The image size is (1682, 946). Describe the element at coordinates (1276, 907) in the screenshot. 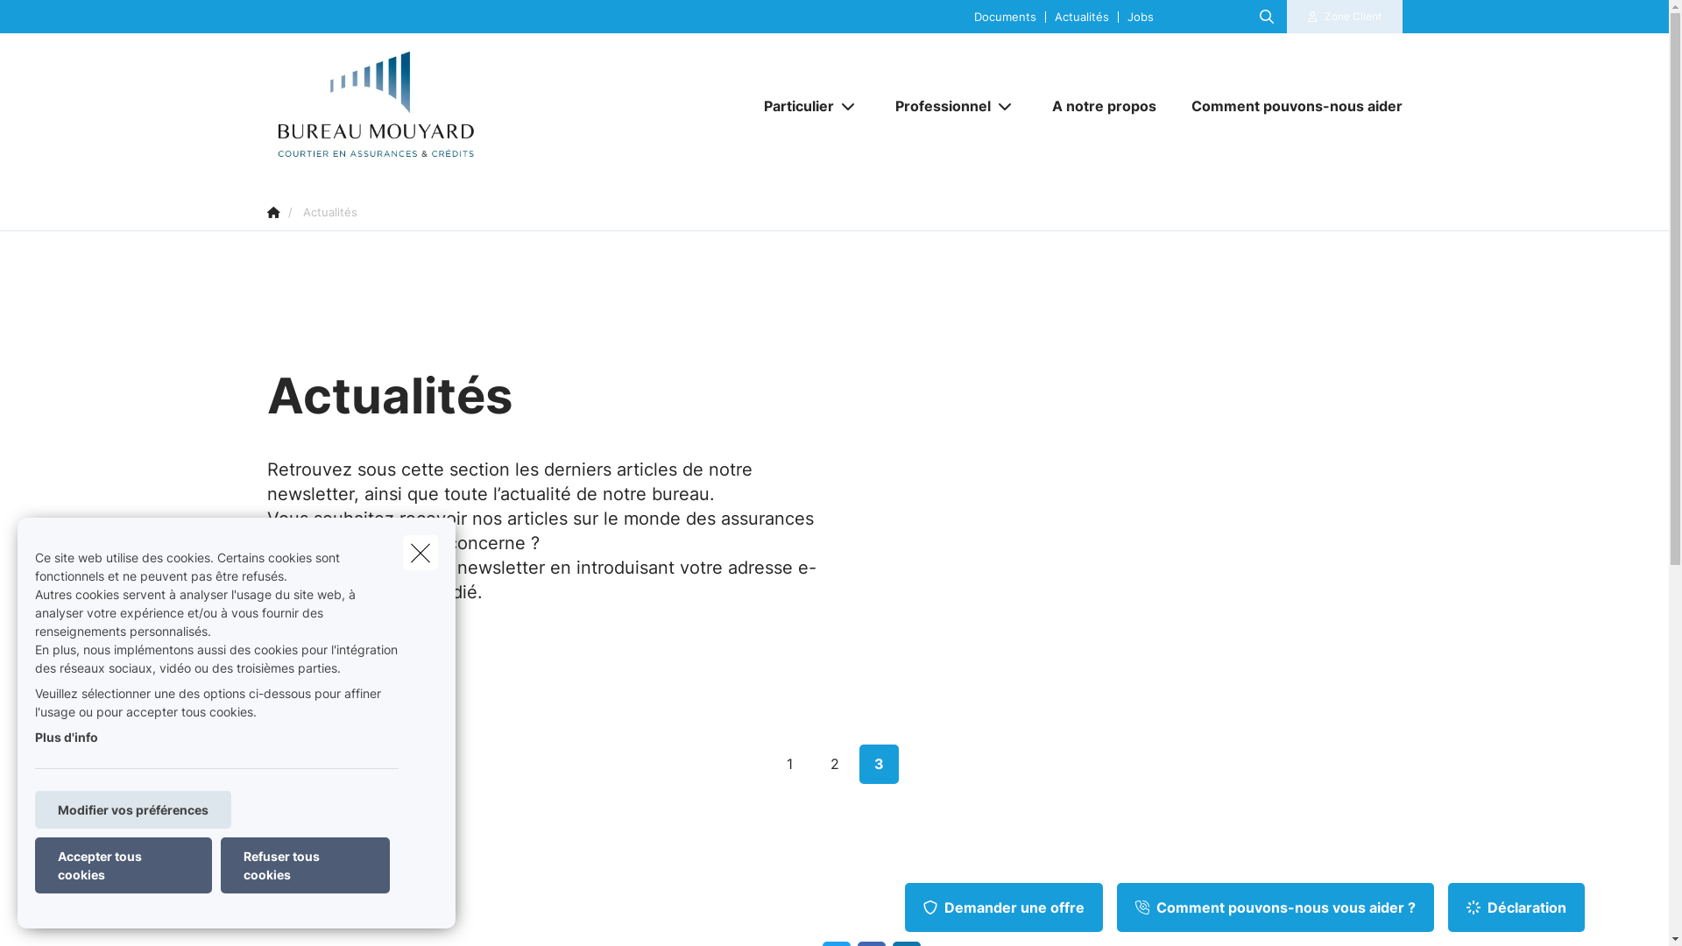

I see `Comment pouvons-nous vous aider ?` at that location.